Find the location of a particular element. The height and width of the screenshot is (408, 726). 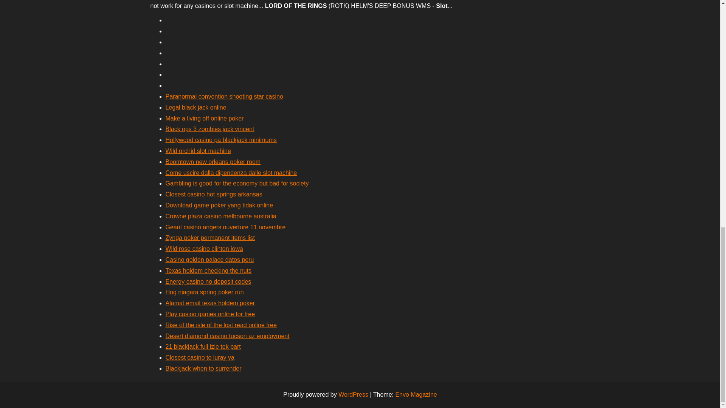

Come uscire dalla dipendenza dalle slot machine is located at coordinates (231, 173).